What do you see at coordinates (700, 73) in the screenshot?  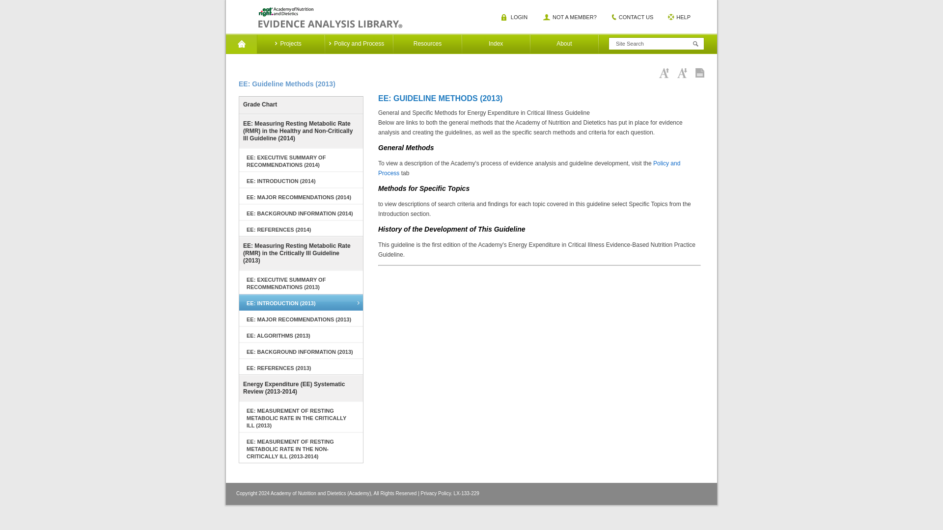 I see `View as PDF` at bounding box center [700, 73].